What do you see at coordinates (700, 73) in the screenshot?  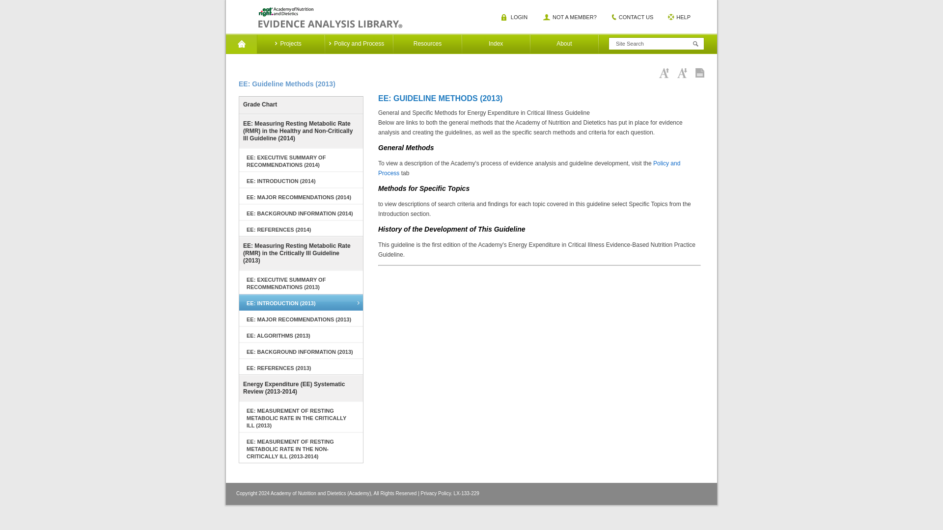 I see `View as PDF` at bounding box center [700, 73].